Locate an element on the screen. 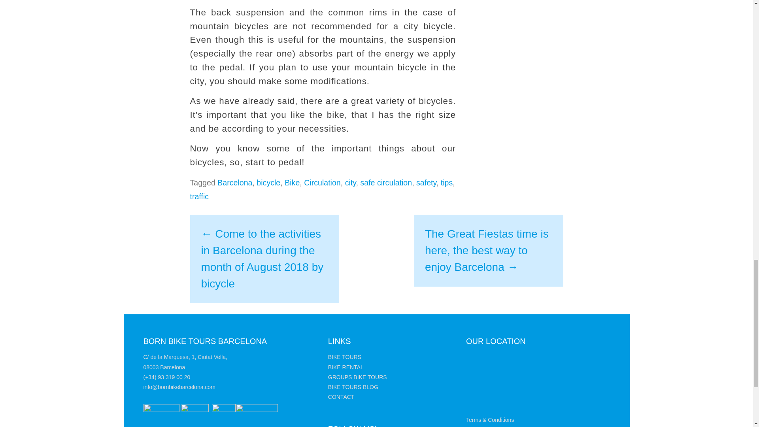 Image resolution: width=759 pixels, height=427 pixels. Bike is located at coordinates (292, 183).